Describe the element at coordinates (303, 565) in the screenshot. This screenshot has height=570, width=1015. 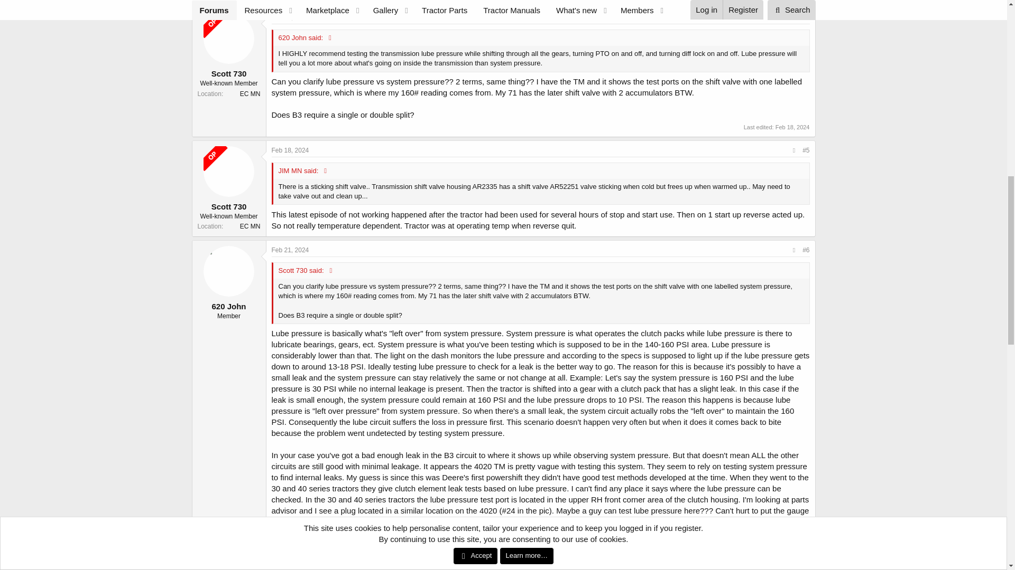
I see `4020 case.PNG` at that location.